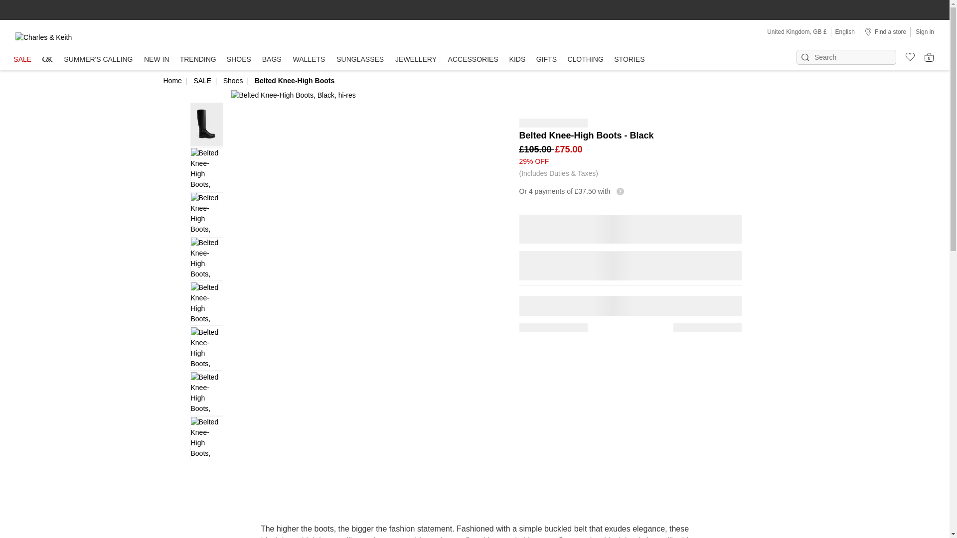  I want to click on SALE, so click(22, 60).